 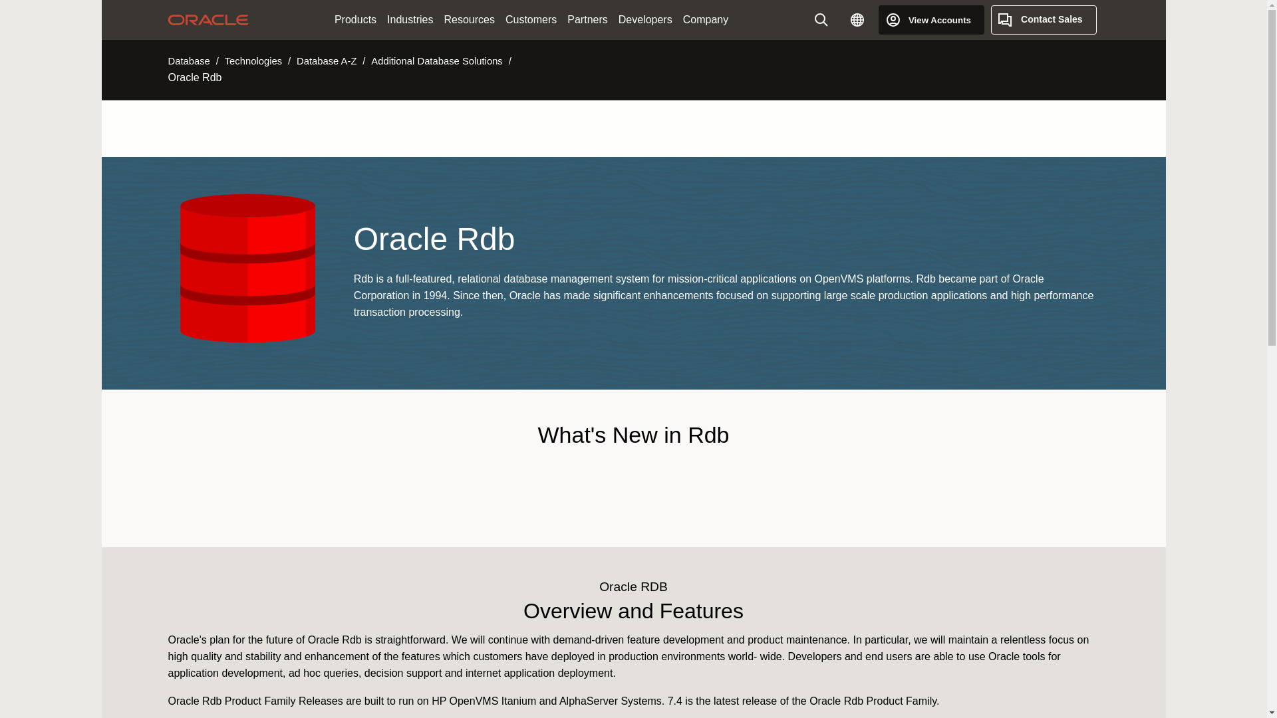 I want to click on Contact Sales, so click(x=1044, y=19).